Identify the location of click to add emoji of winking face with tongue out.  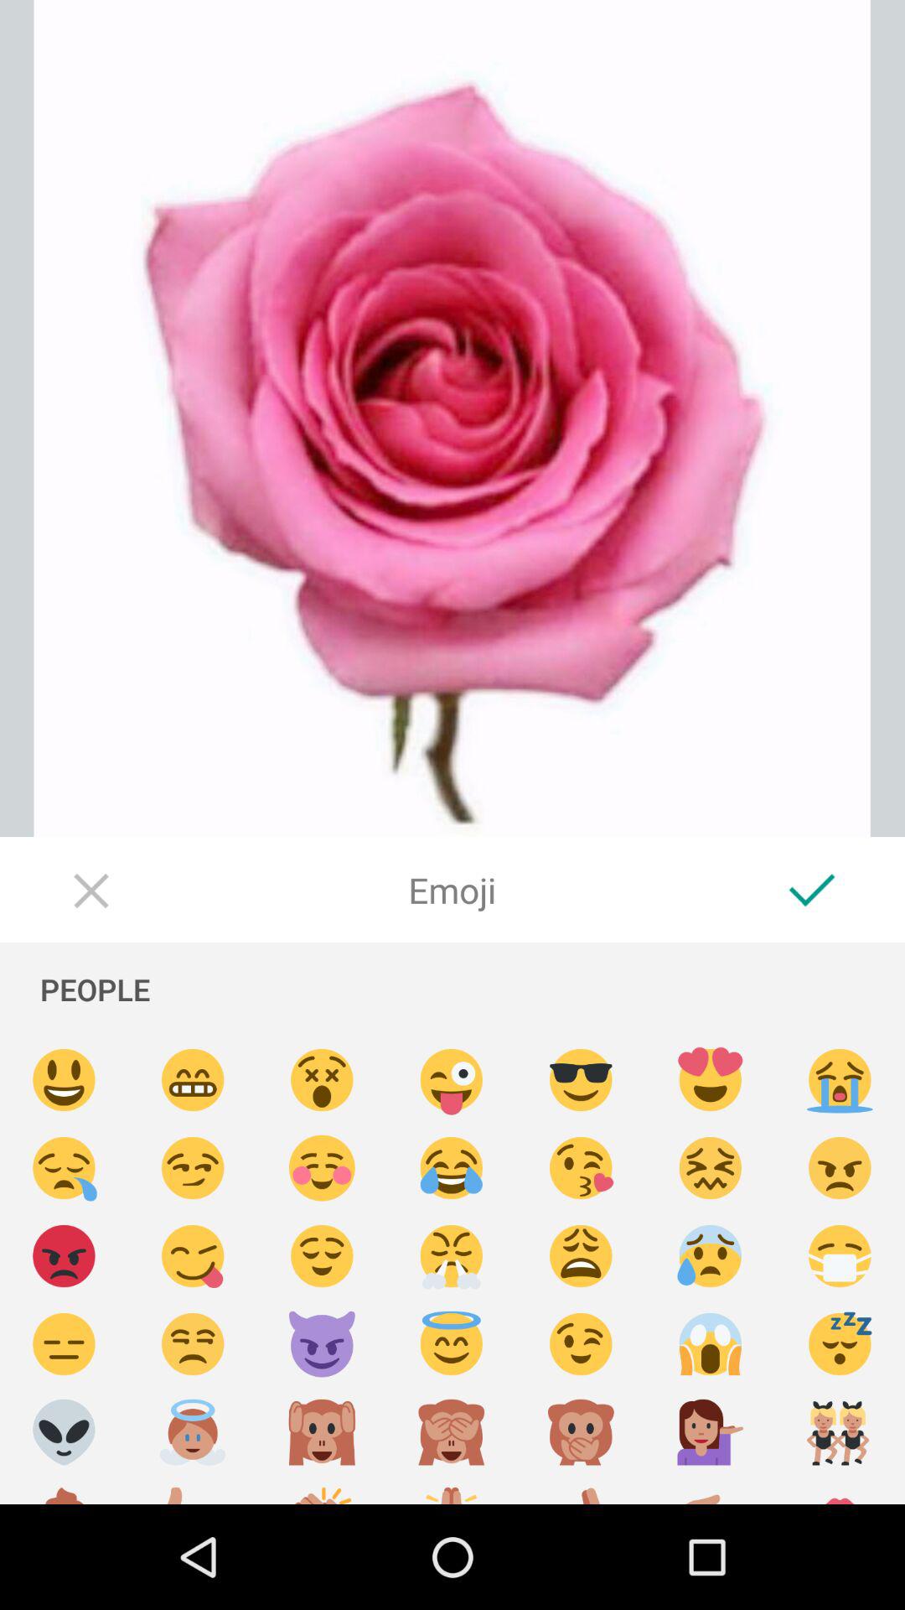
(452, 1080).